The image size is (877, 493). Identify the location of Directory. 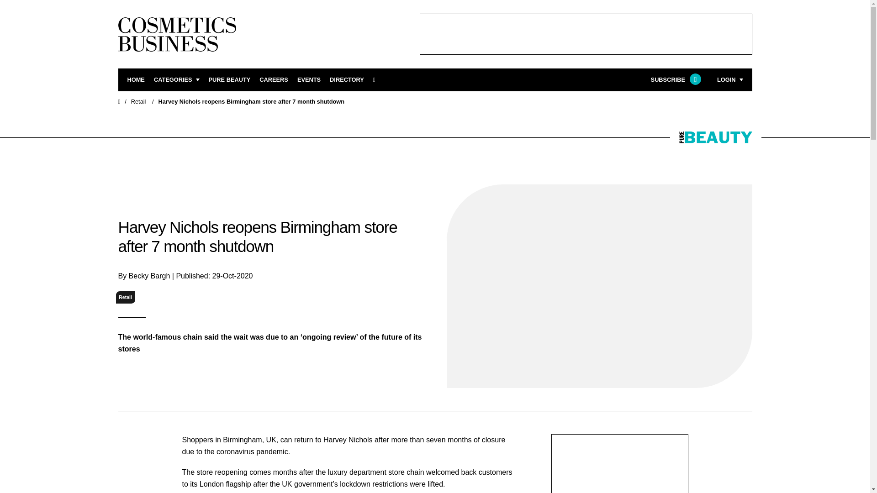
(346, 80).